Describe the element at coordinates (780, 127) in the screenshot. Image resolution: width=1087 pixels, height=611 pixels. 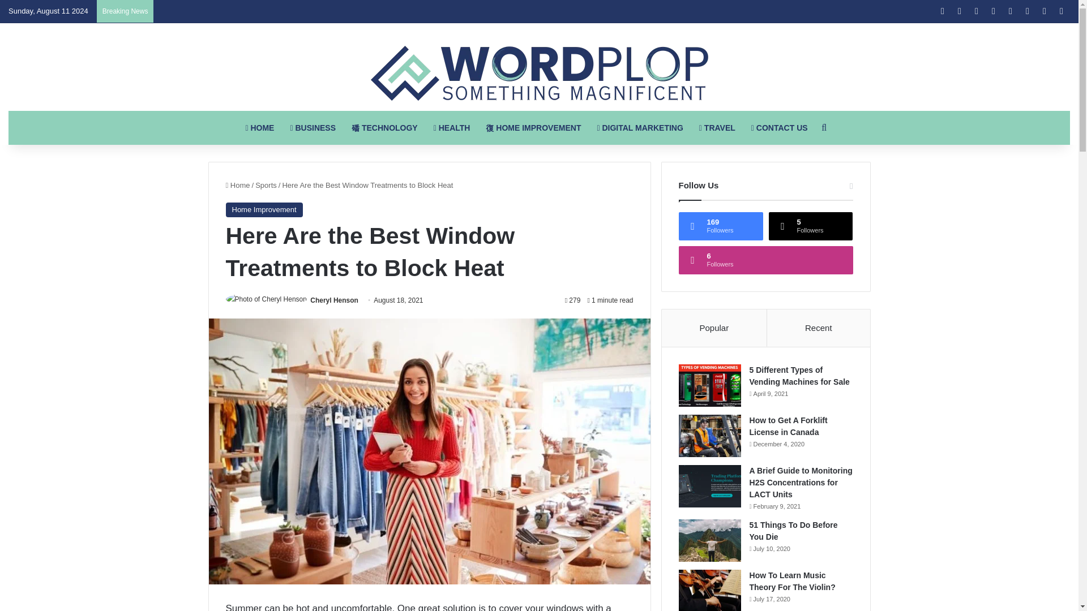
I see `CONTACT US` at that location.